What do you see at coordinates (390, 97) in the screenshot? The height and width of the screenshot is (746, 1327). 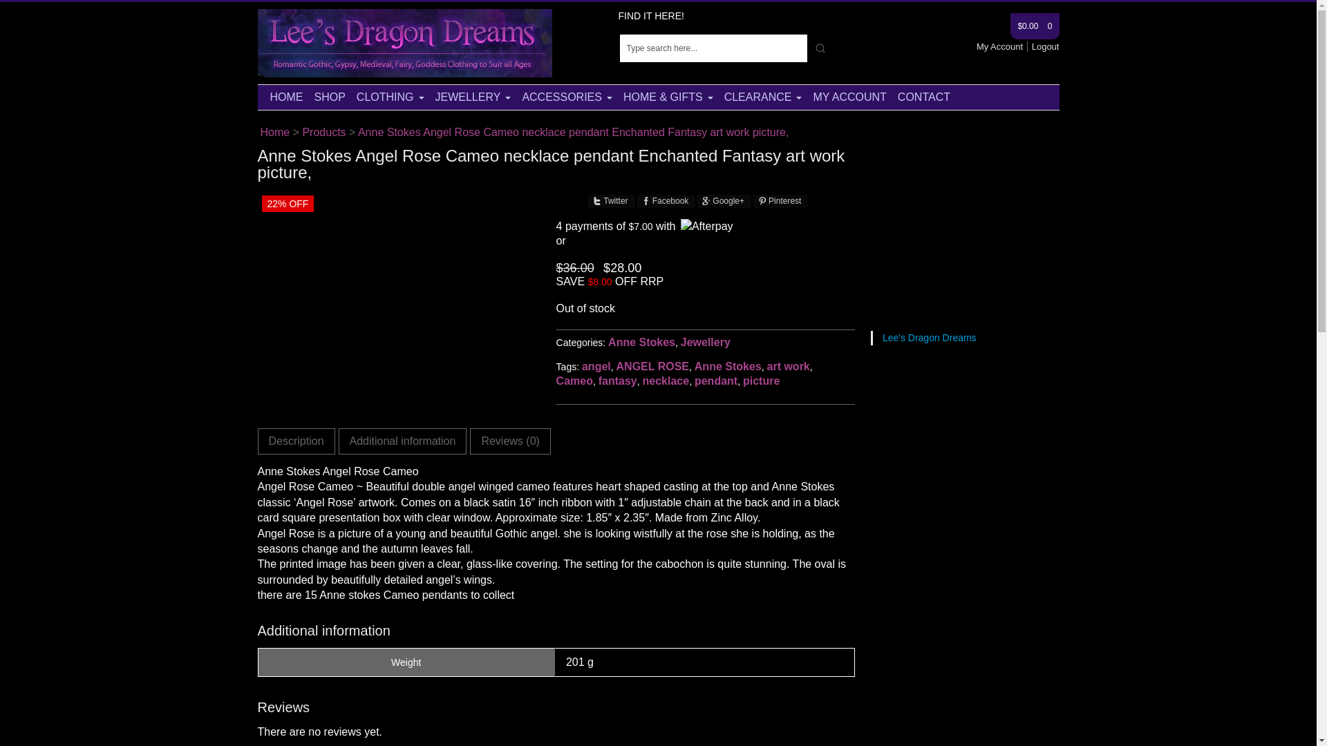 I see `CLOTHING` at bounding box center [390, 97].